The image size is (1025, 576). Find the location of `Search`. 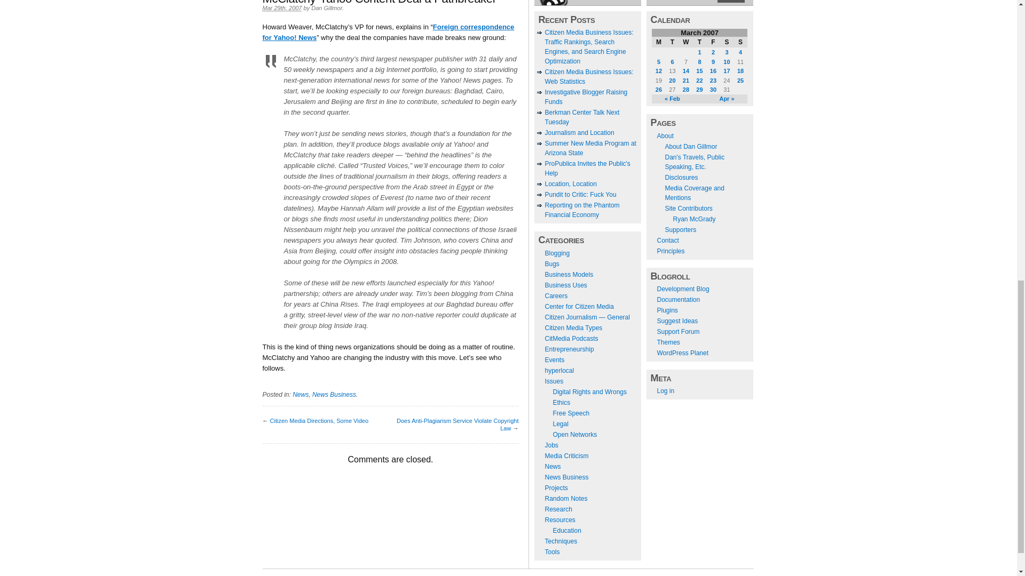

Search is located at coordinates (730, 1).